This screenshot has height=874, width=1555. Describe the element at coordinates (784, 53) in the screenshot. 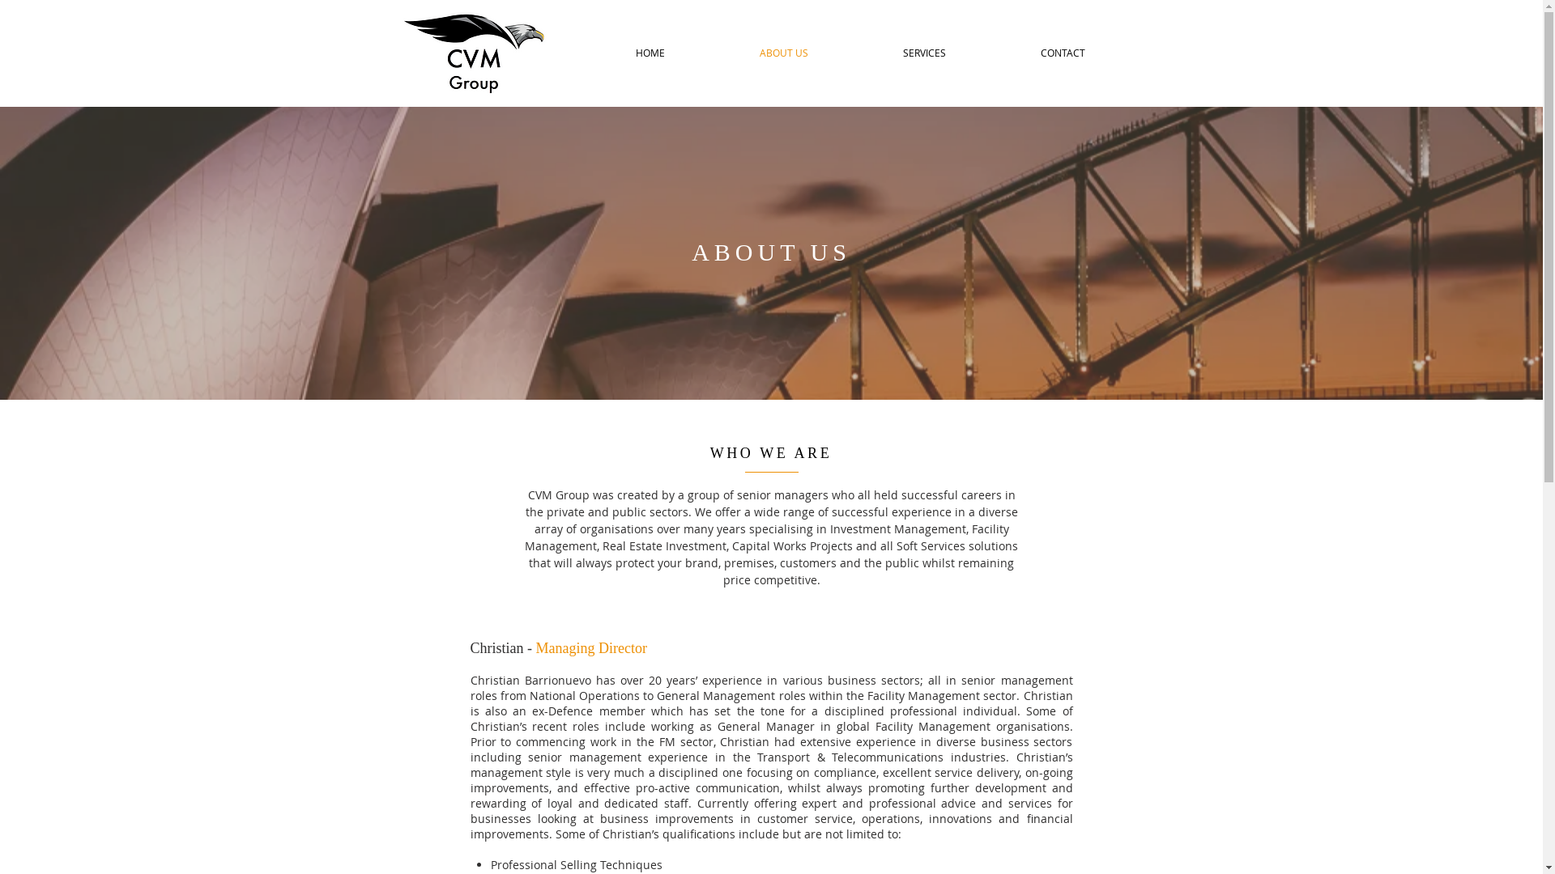

I see `ABOUT US` at that location.